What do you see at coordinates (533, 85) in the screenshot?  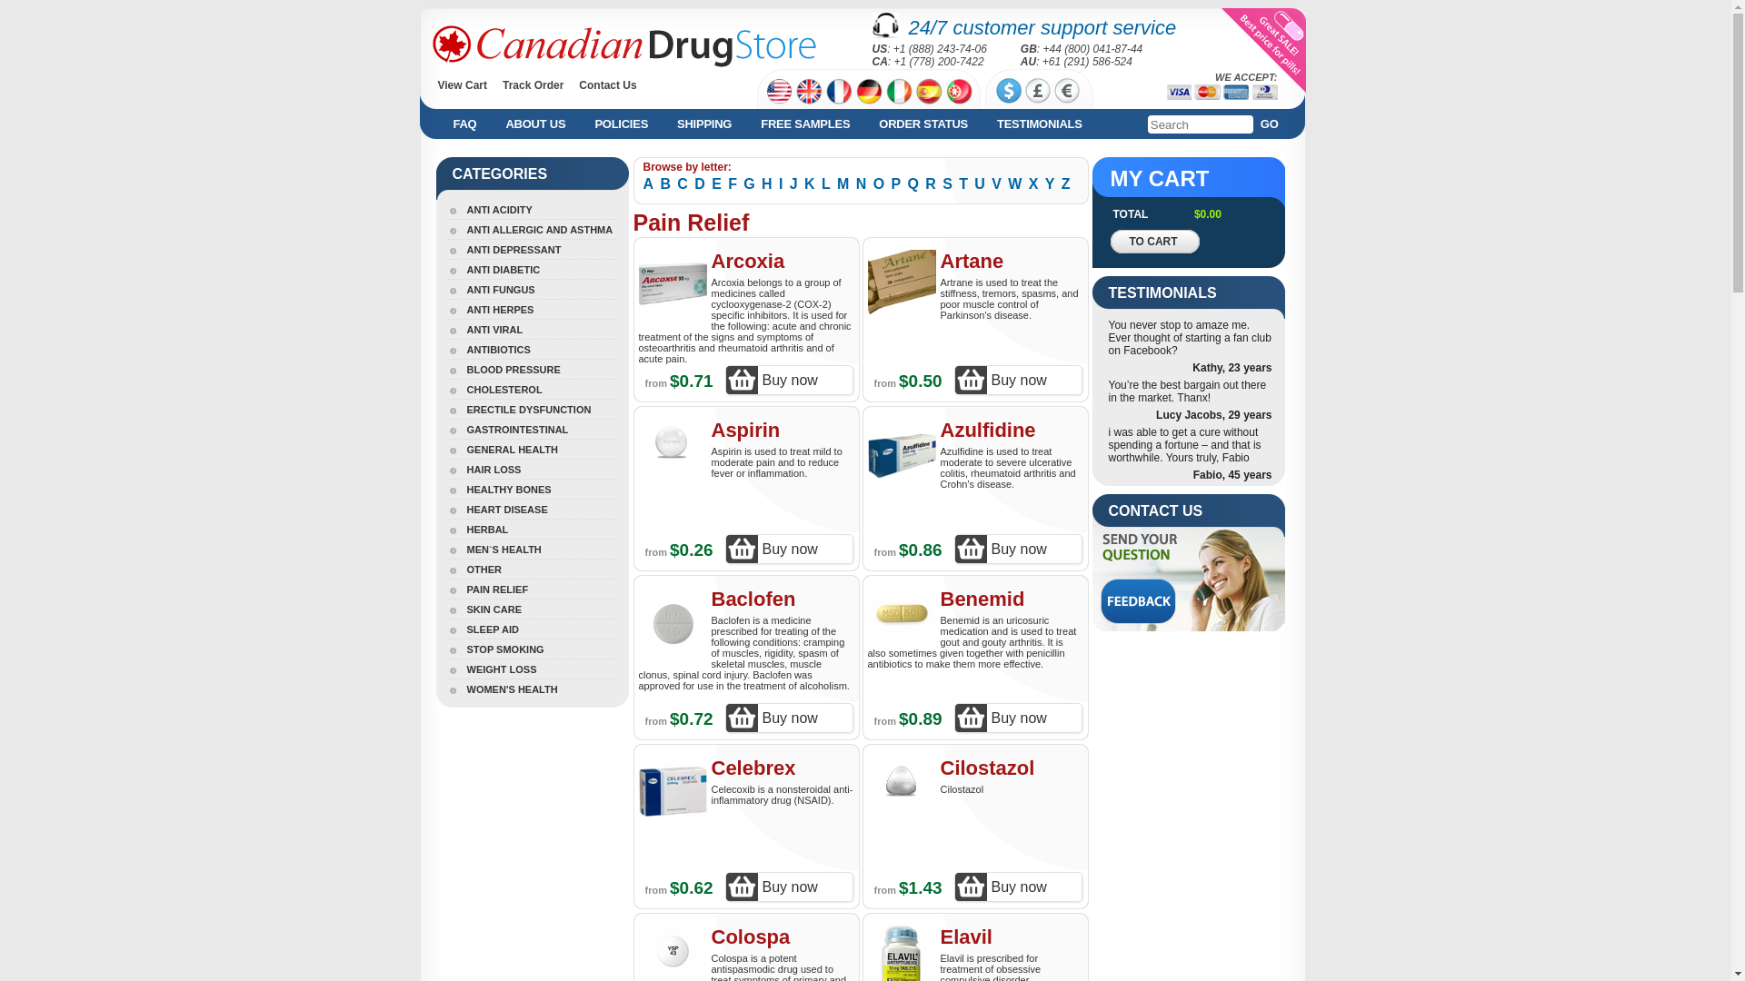 I see `Track Order` at bounding box center [533, 85].